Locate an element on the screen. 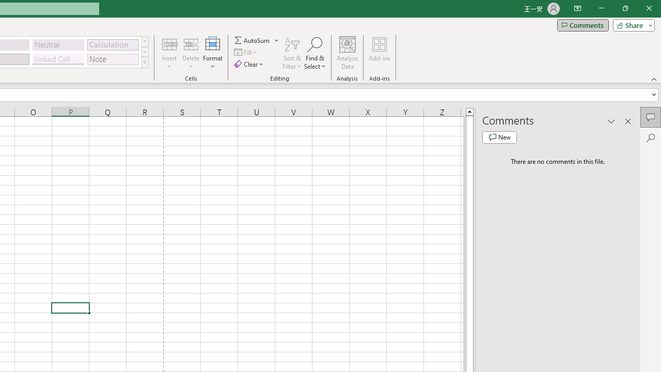  Calculation is located at coordinates (113, 44).